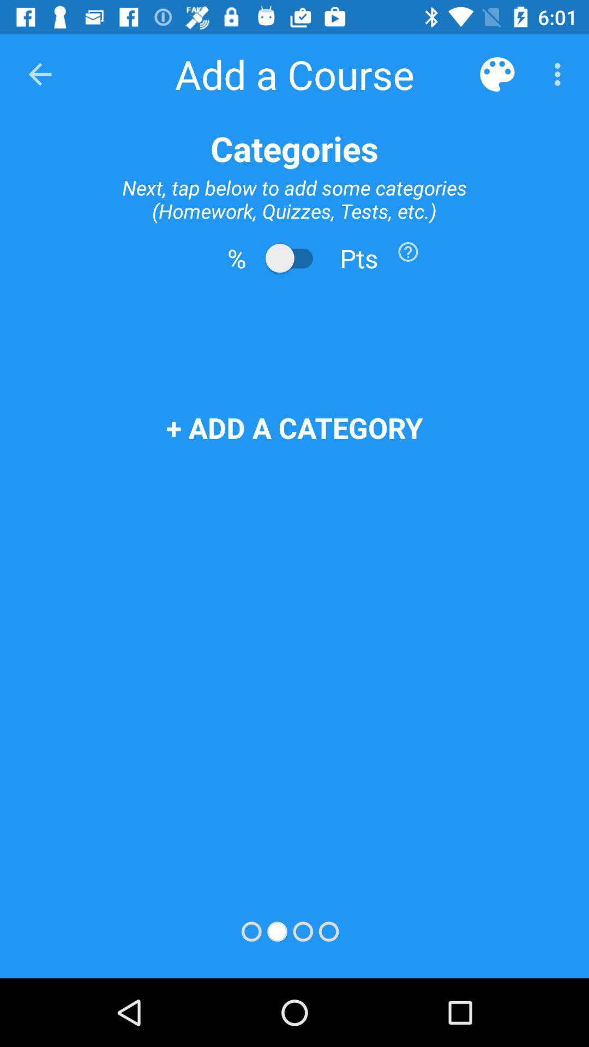 This screenshot has width=589, height=1047. Describe the element at coordinates (408, 252) in the screenshot. I see `press the item to the right of pts item` at that location.